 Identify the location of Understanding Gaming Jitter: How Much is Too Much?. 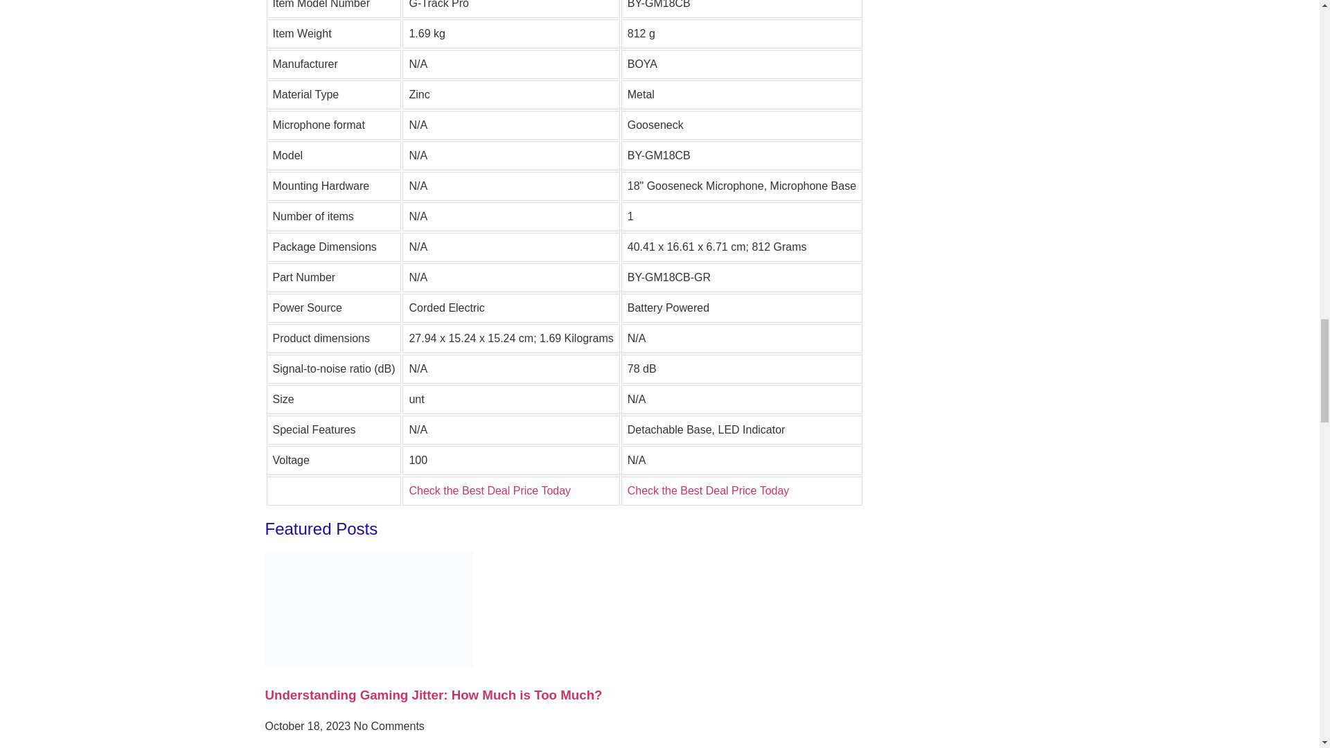
(434, 695).